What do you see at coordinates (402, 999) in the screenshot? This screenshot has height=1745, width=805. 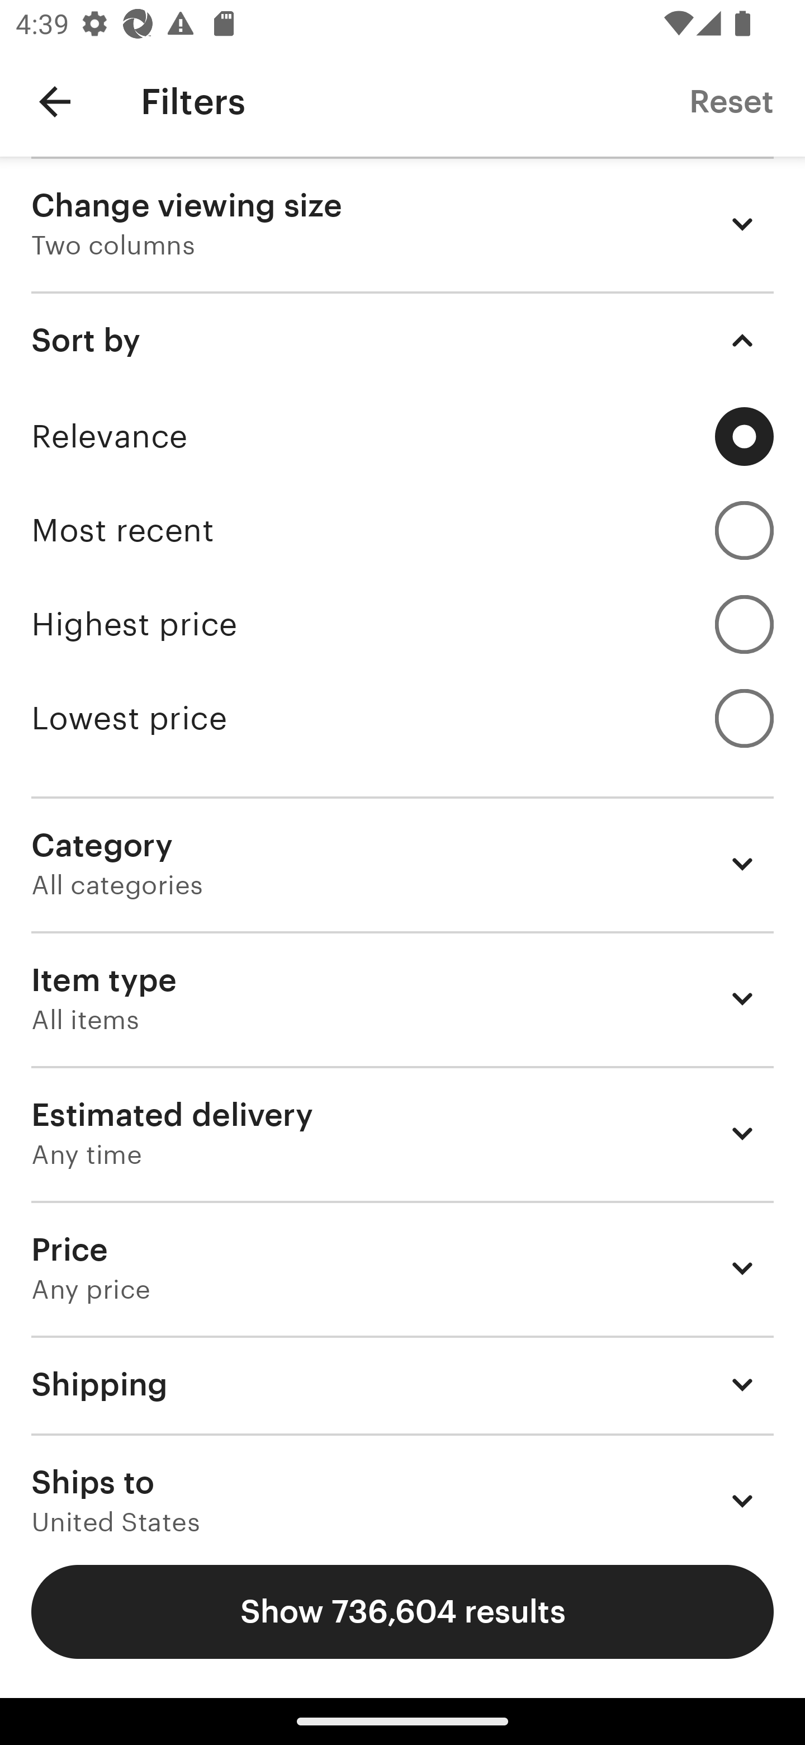 I see `Item type All items` at bounding box center [402, 999].